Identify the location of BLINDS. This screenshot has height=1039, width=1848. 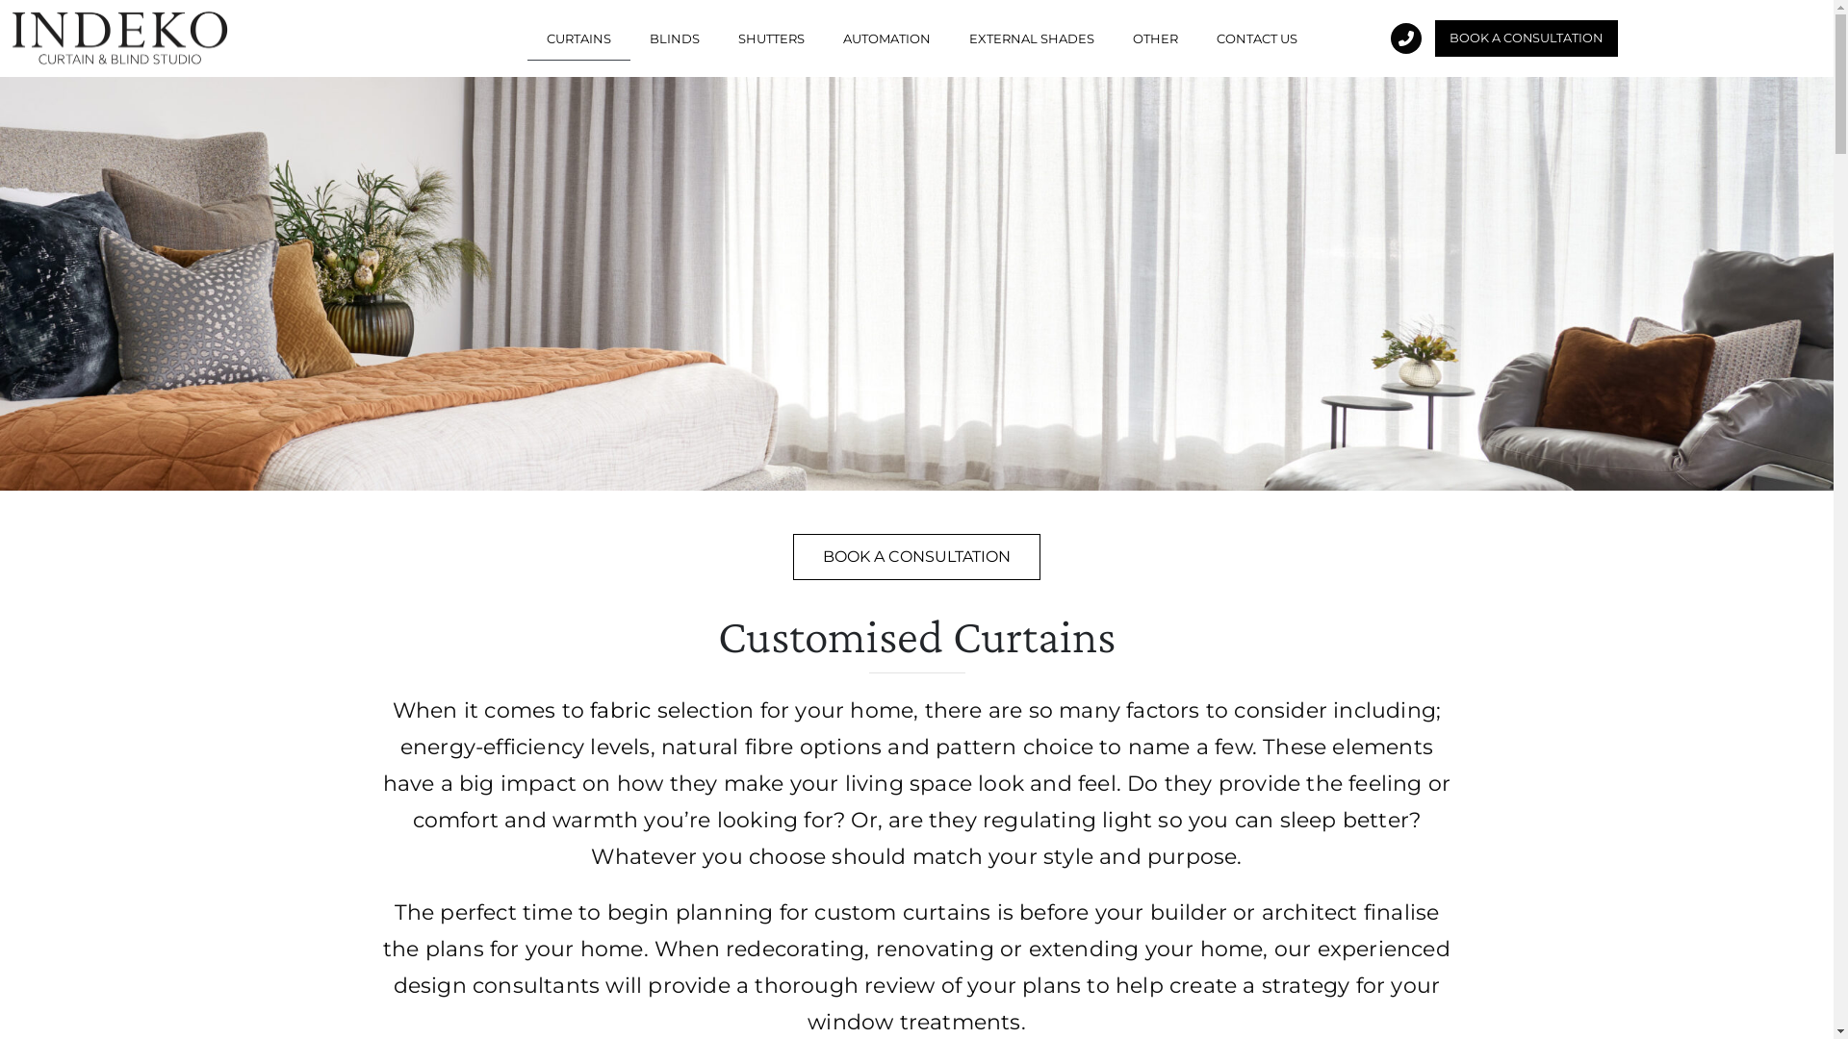
(675, 38).